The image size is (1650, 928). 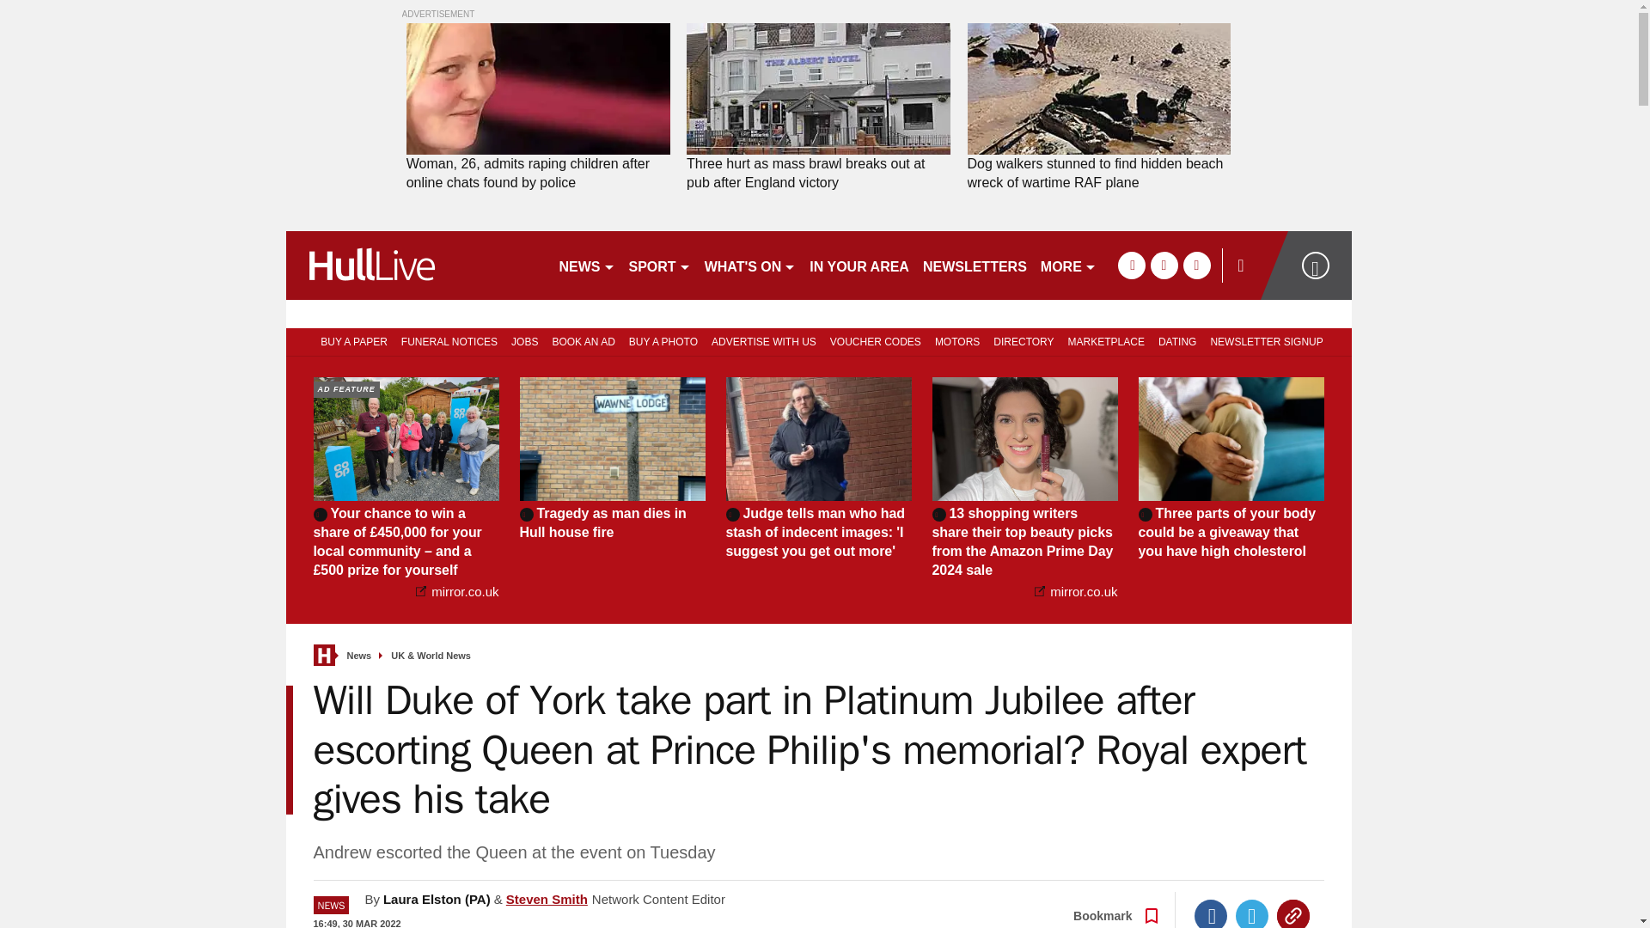 What do you see at coordinates (1131, 265) in the screenshot?
I see `facebook` at bounding box center [1131, 265].